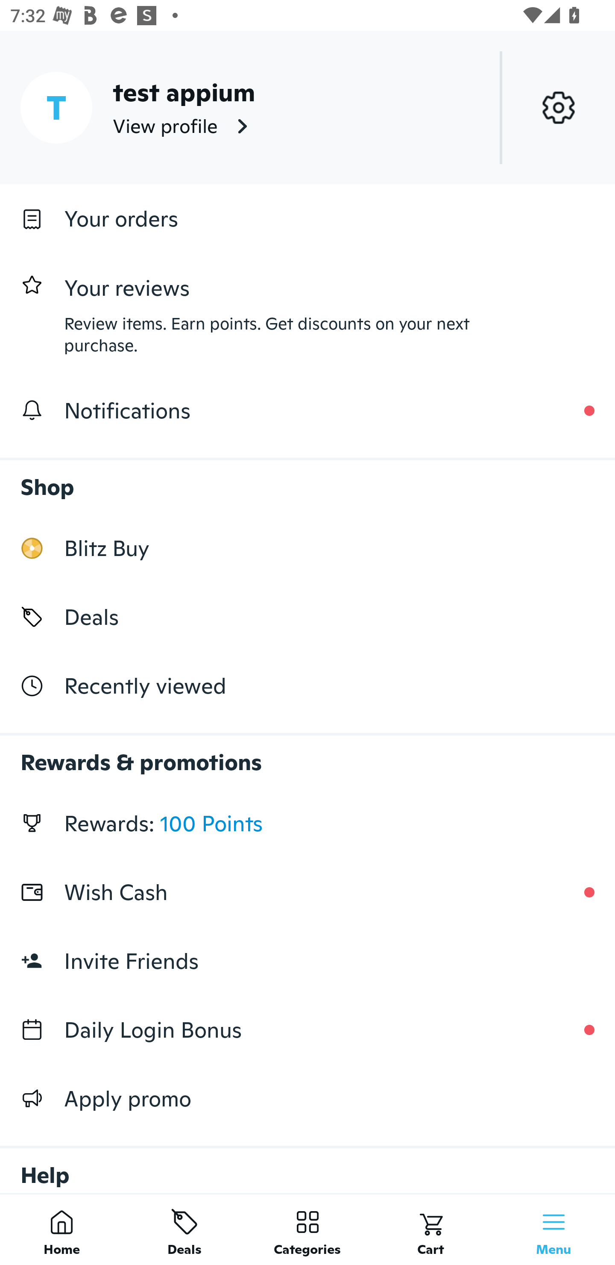  Describe the element at coordinates (307, 548) in the screenshot. I see `Blitz Buy` at that location.